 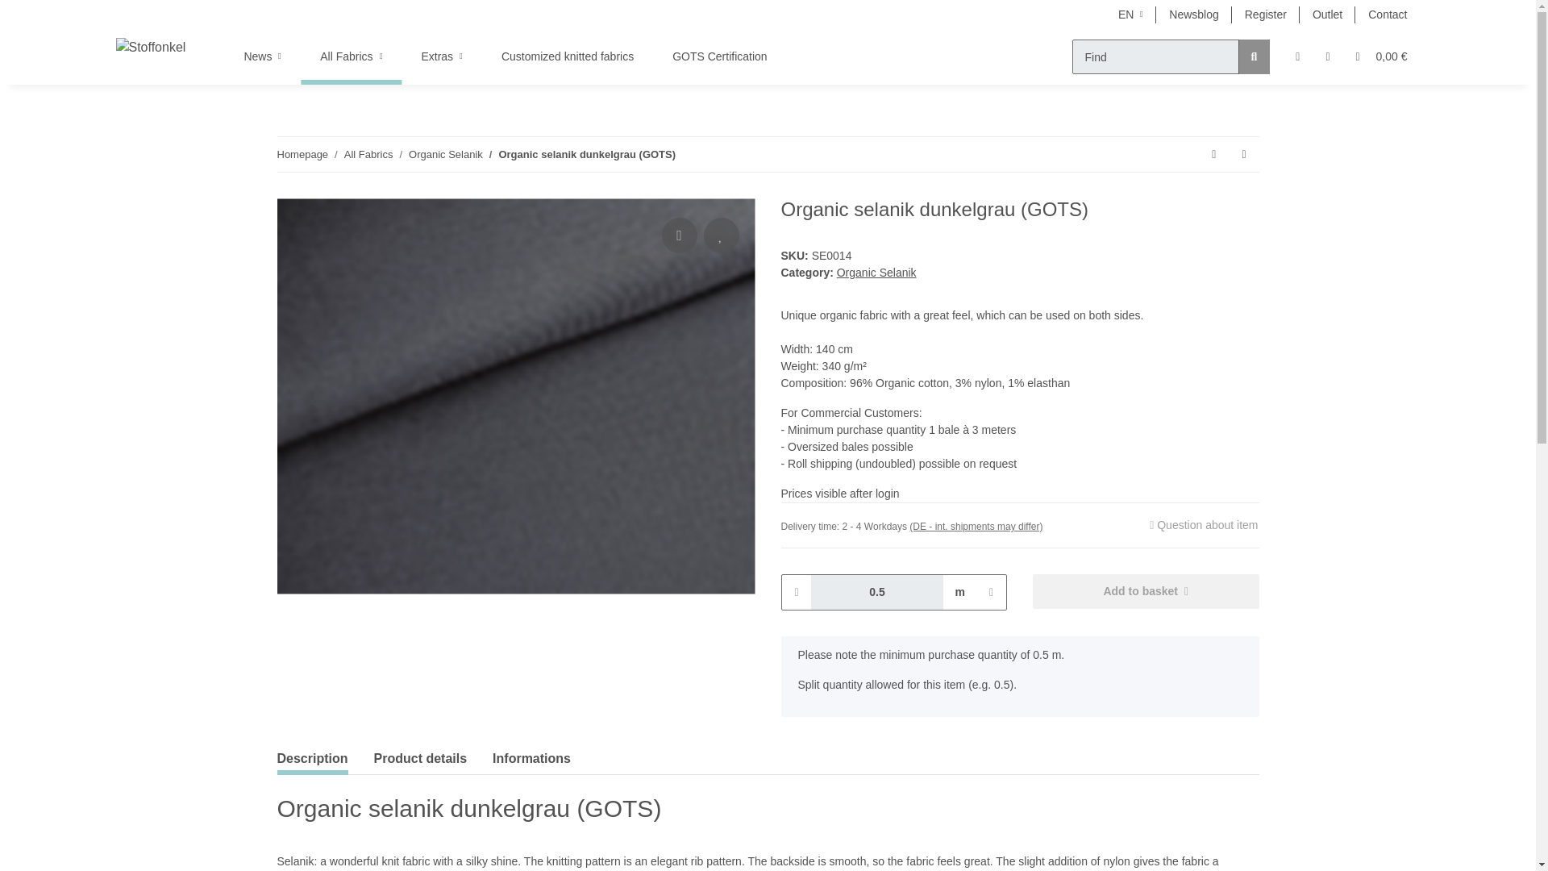 I want to click on Customized knitted fabrics, so click(x=568, y=56).